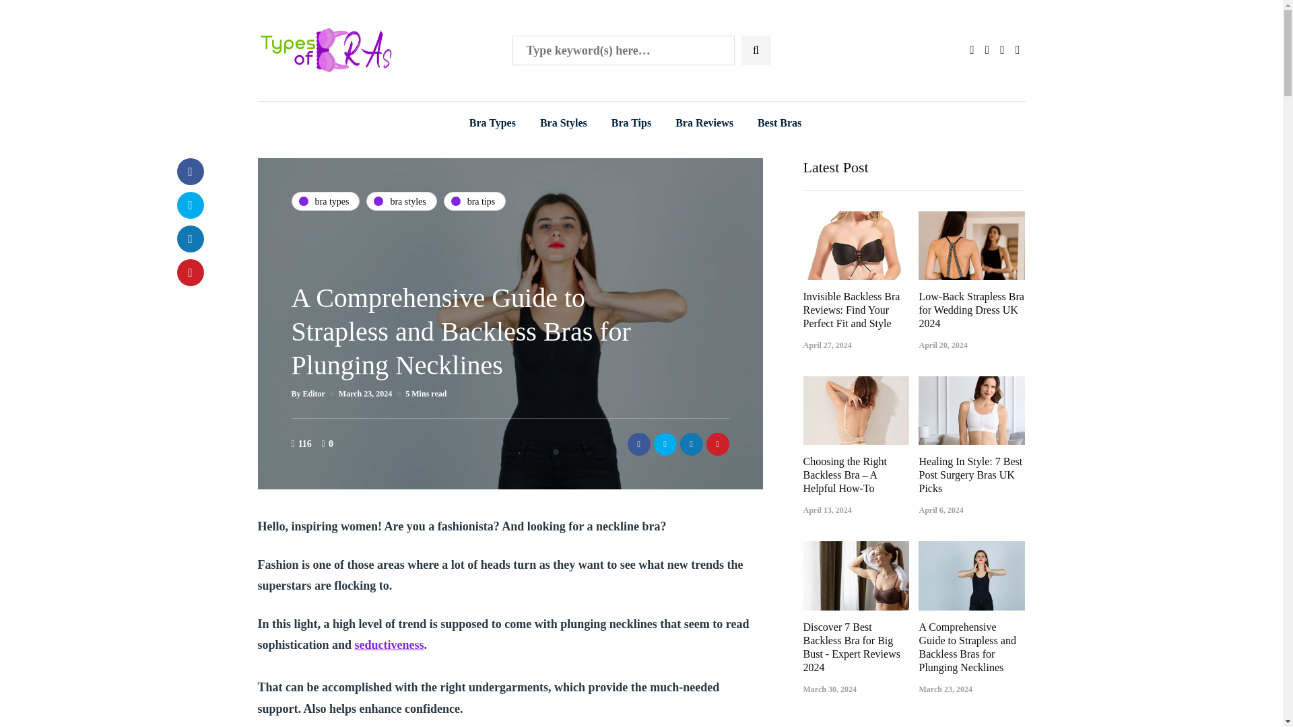 The height and width of the screenshot is (727, 1293). Describe the element at coordinates (631, 123) in the screenshot. I see `Bra Tips` at that location.